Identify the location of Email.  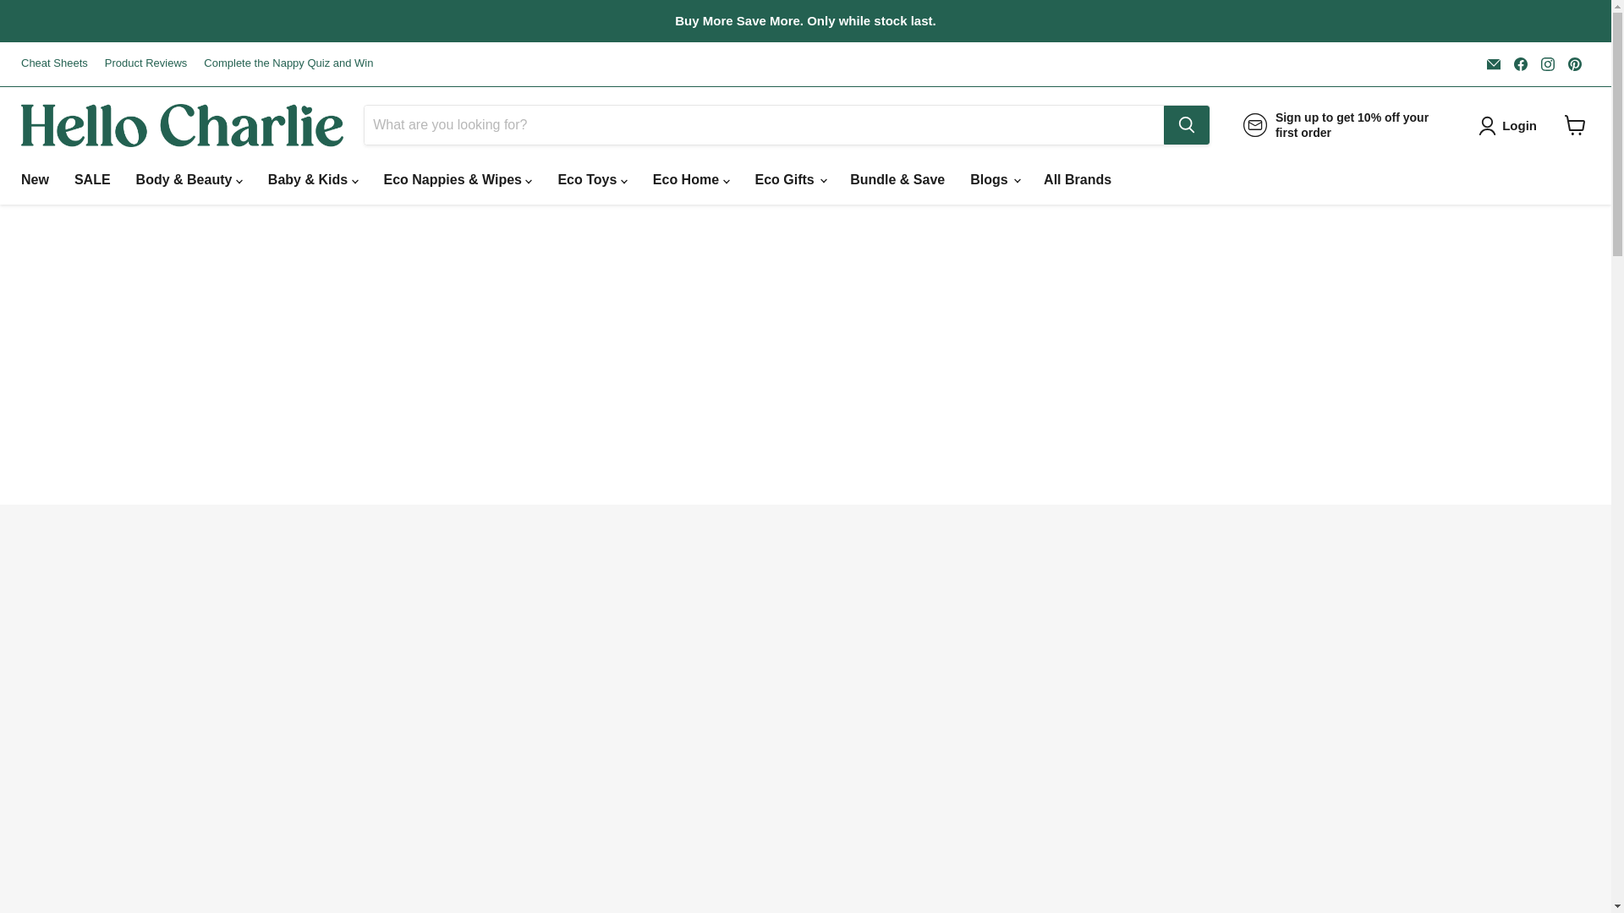
(1493, 63).